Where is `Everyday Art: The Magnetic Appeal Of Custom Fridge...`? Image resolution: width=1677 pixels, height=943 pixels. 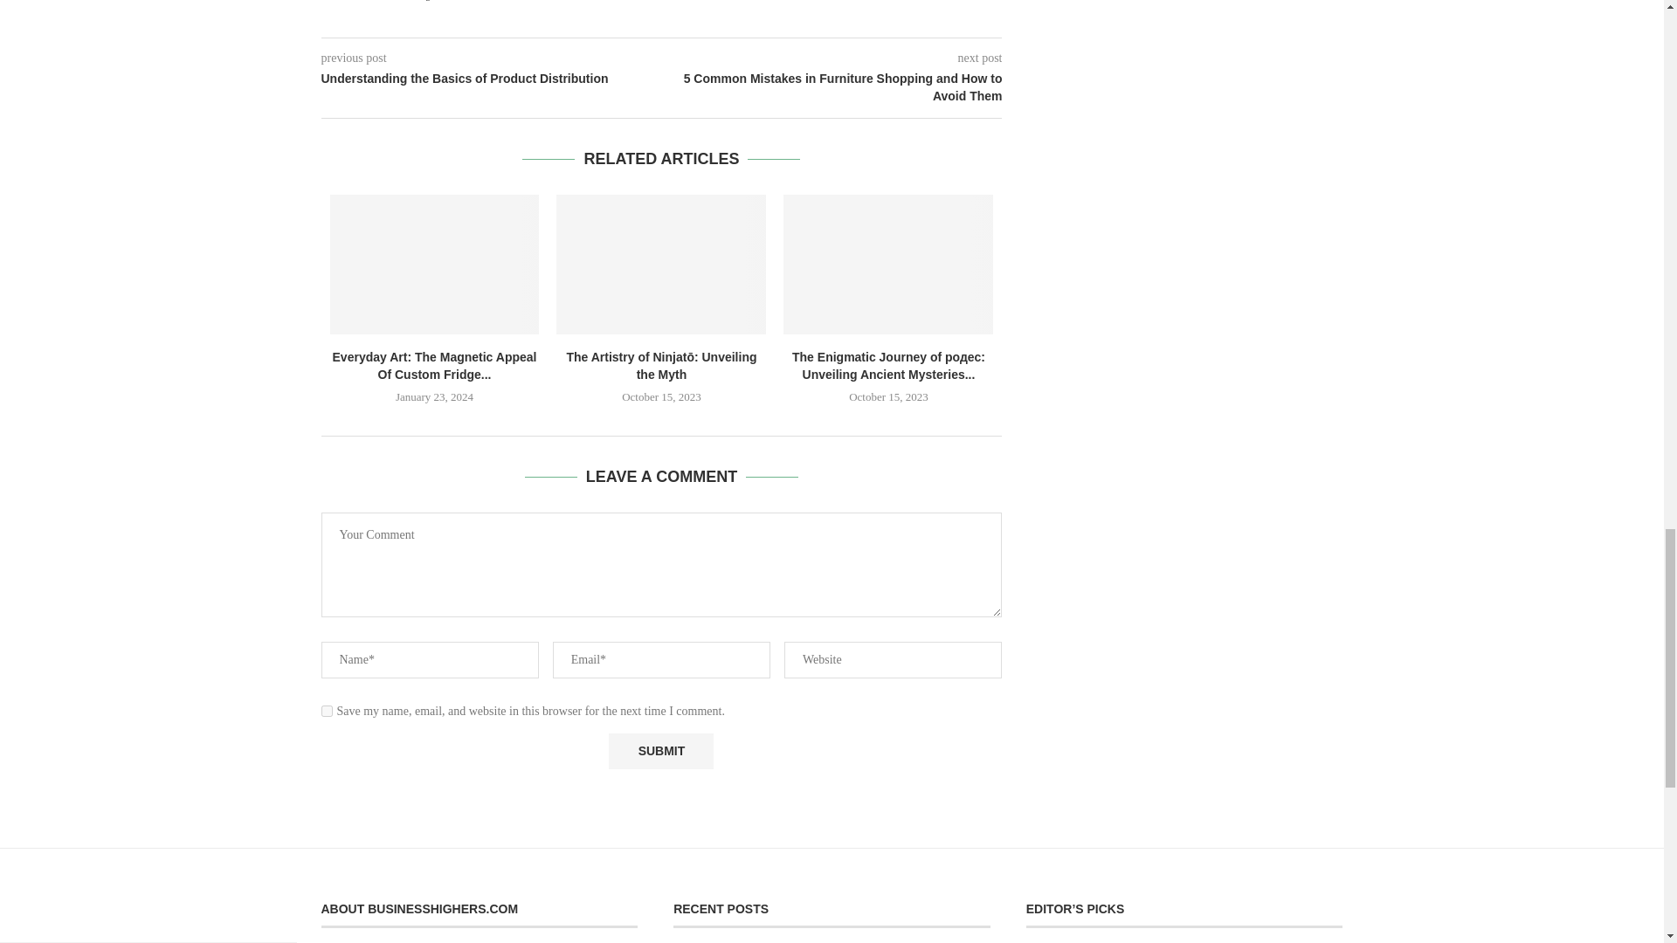 Everyday Art: The Magnetic Appeal Of Custom Fridge... is located at coordinates (434, 365).